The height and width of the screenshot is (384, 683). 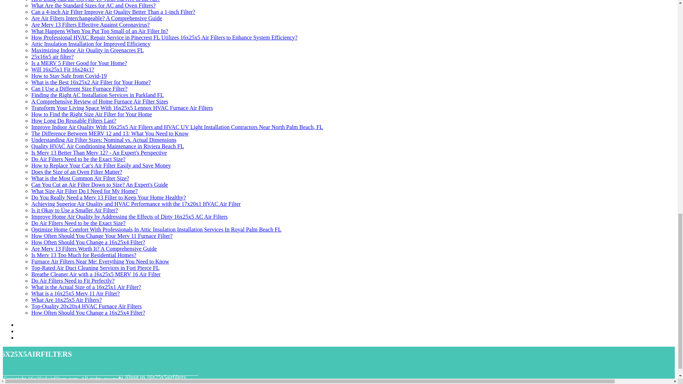 What do you see at coordinates (91, 82) in the screenshot?
I see `What is the Best 16x25x2 Air Filter for Your Home?` at bounding box center [91, 82].